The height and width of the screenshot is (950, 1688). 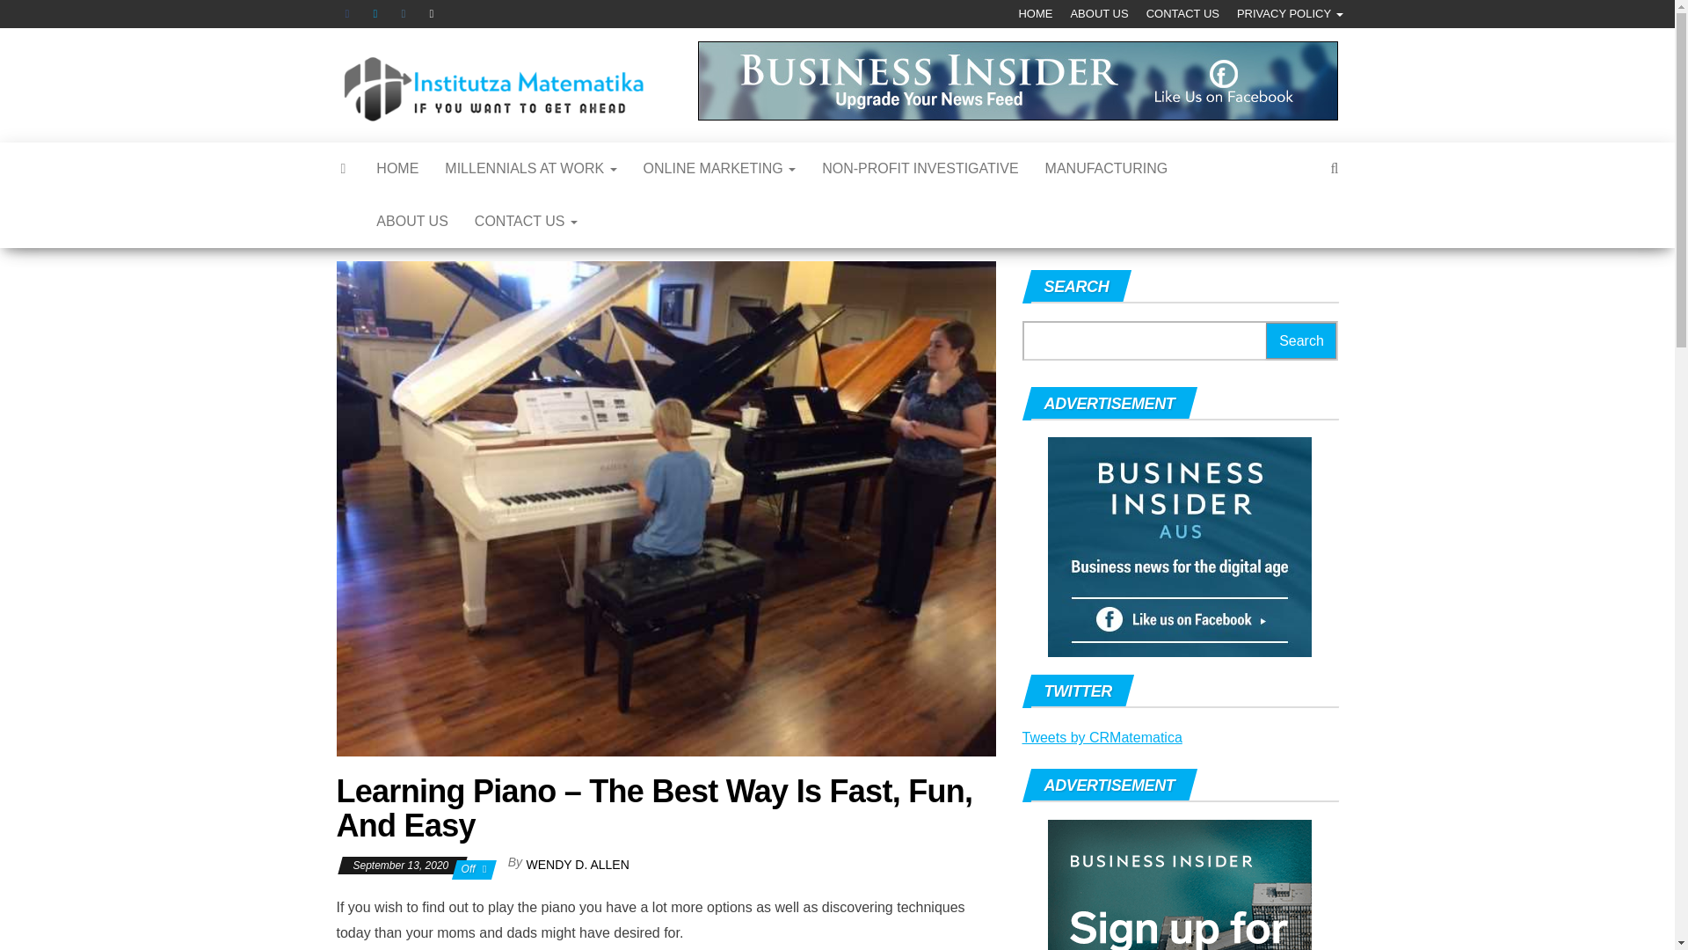 I want to click on WENDY D. ALLEN, so click(x=578, y=865).